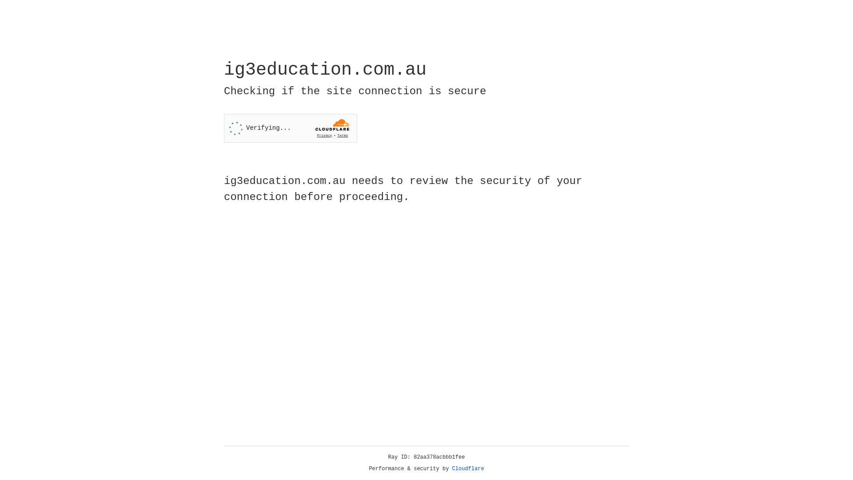 The image size is (853, 480). I want to click on Cloudflare, so click(468, 469).